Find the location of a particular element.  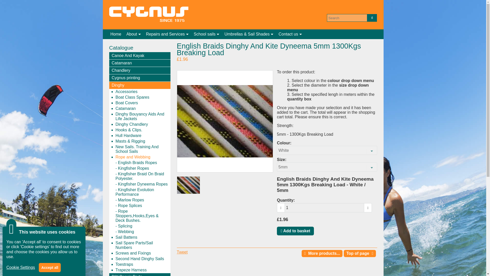

1 is located at coordinates (325, 208).